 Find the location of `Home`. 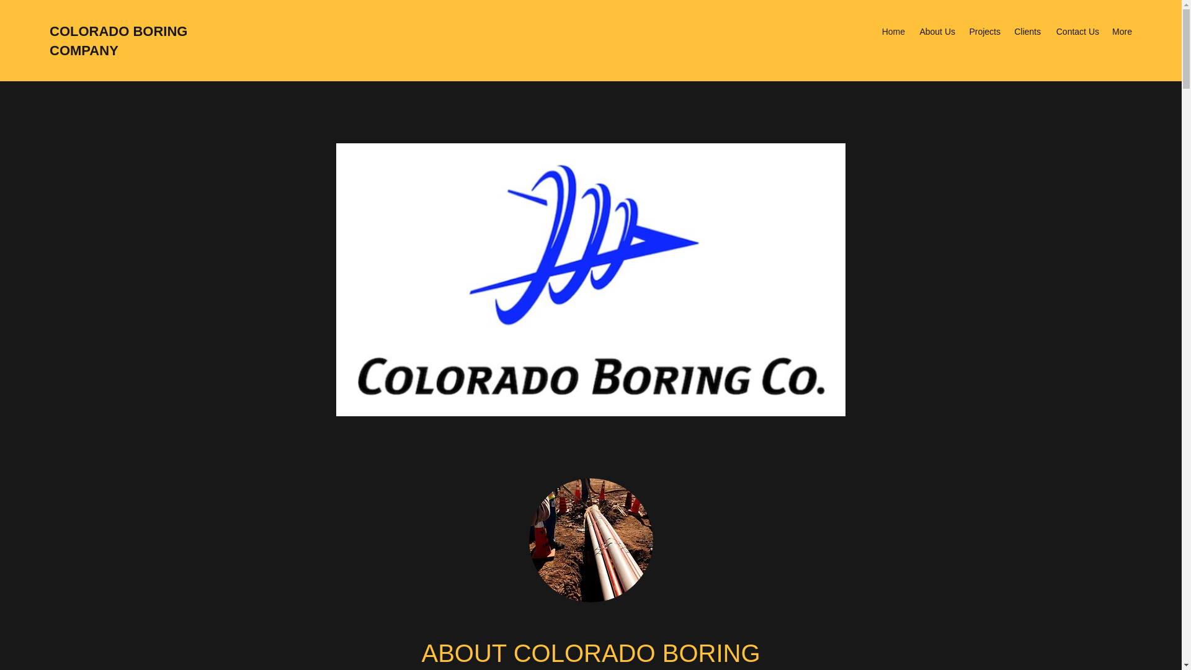

Home is located at coordinates (892, 31).